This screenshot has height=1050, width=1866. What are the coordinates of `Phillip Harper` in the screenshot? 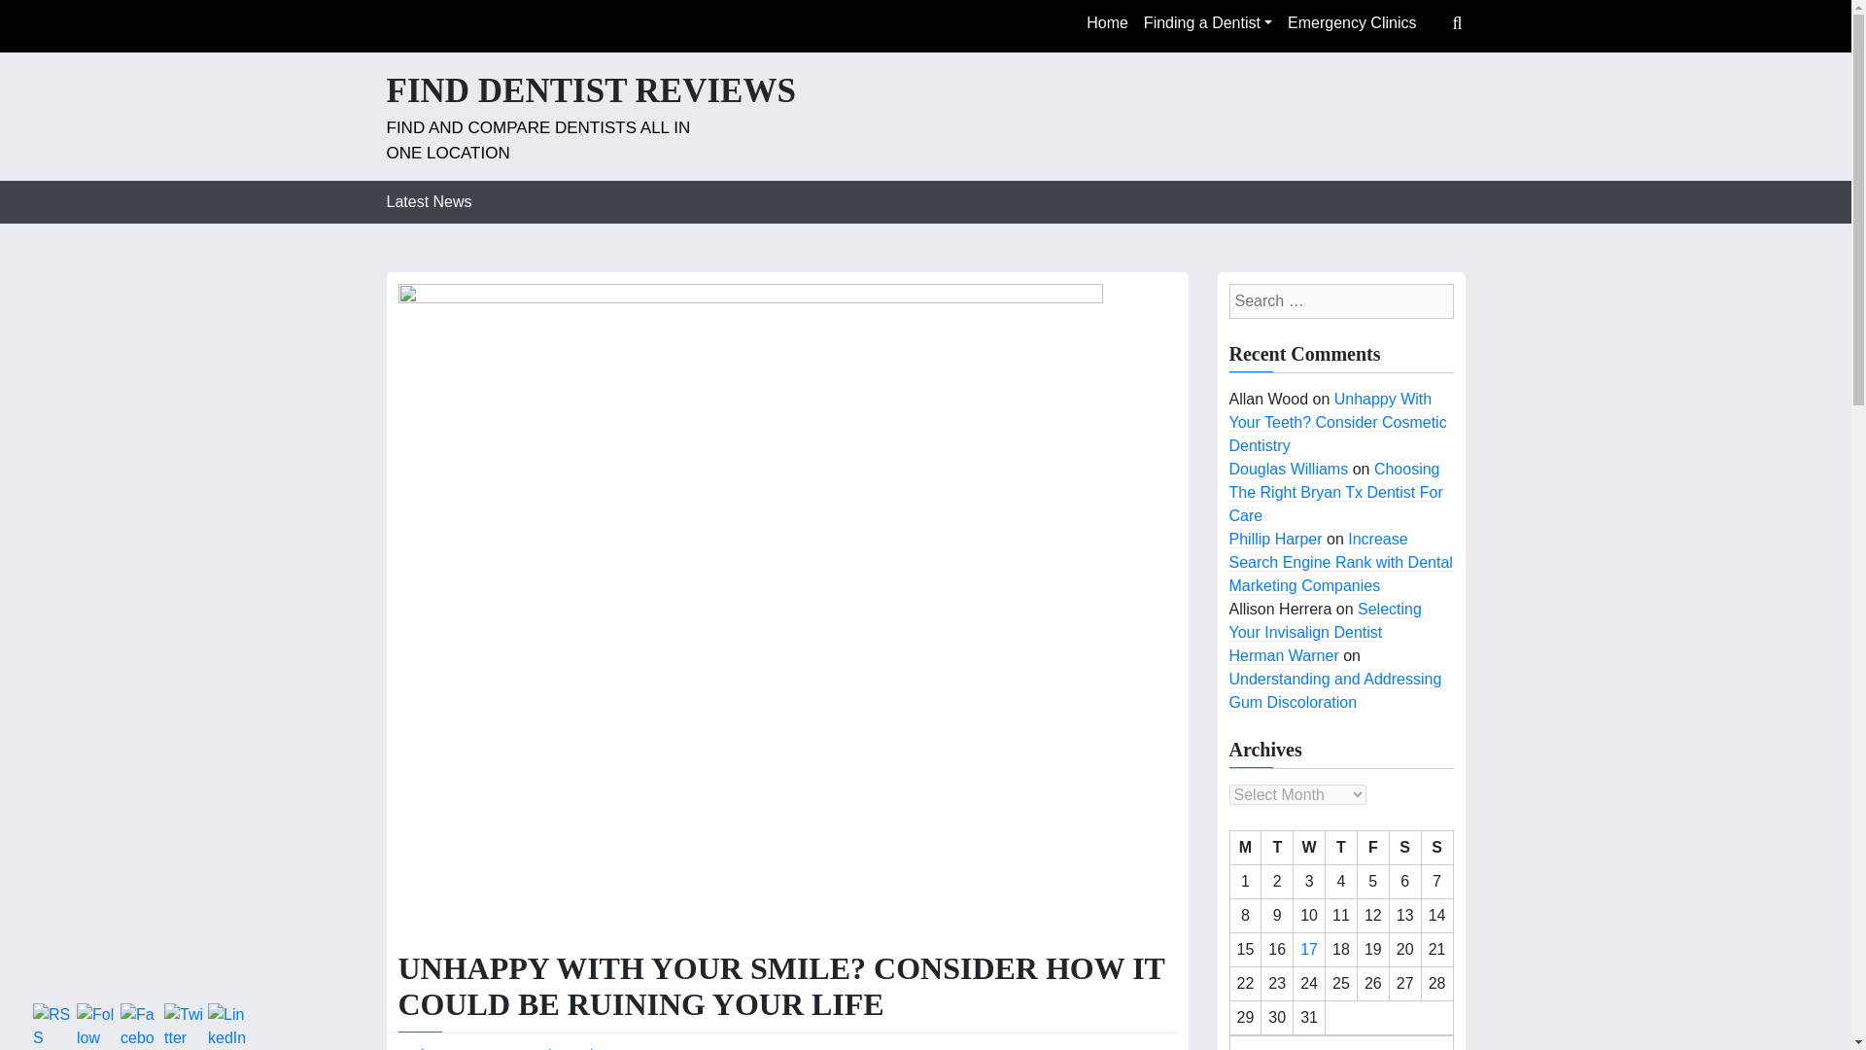 It's located at (1274, 539).